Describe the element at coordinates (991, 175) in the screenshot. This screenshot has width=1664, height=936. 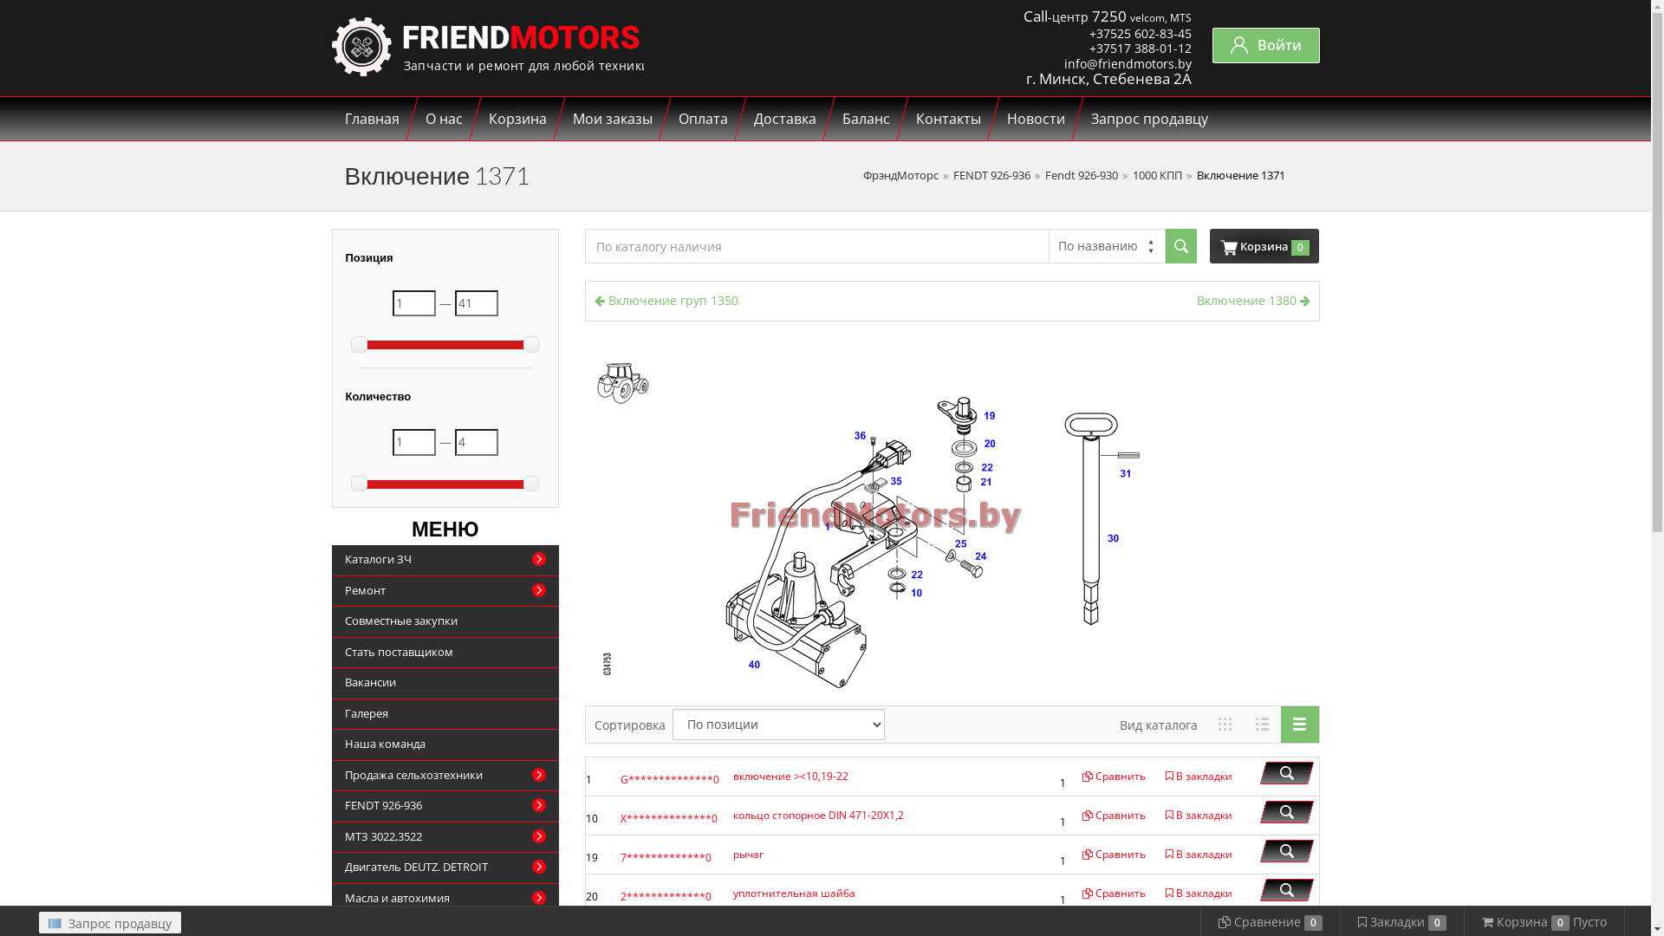
I see `FENDT 926-936` at that location.